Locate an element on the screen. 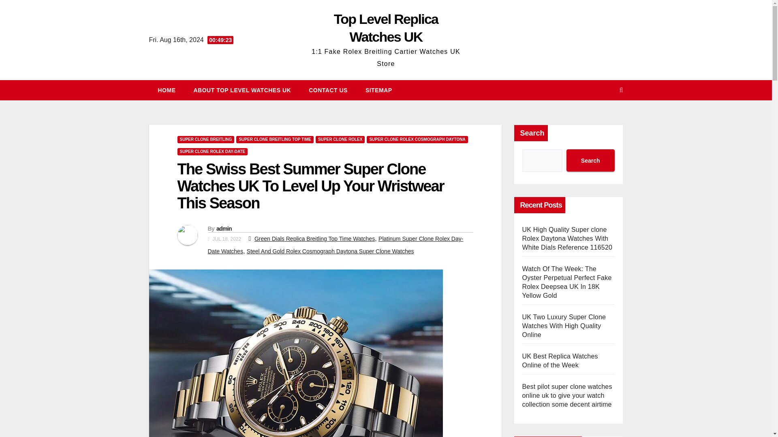  Green Dials Replica Breitling Top Time Watches is located at coordinates (314, 239).